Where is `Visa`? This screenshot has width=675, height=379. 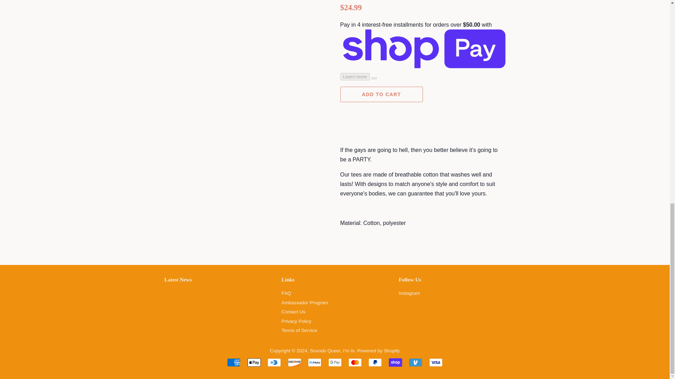
Visa is located at coordinates (436, 362).